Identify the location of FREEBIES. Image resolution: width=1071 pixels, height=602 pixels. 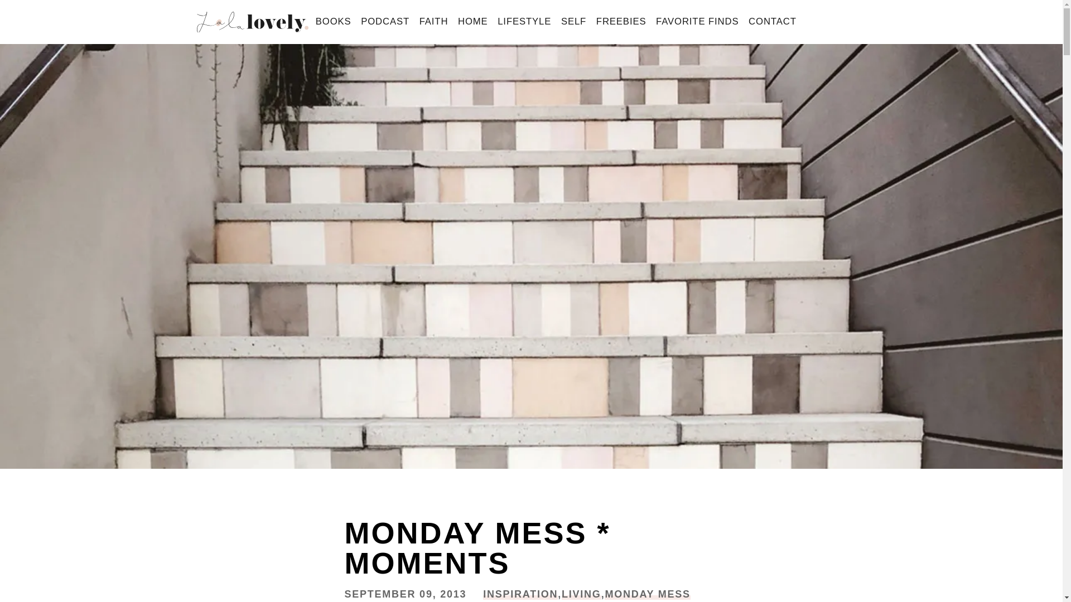
(621, 22).